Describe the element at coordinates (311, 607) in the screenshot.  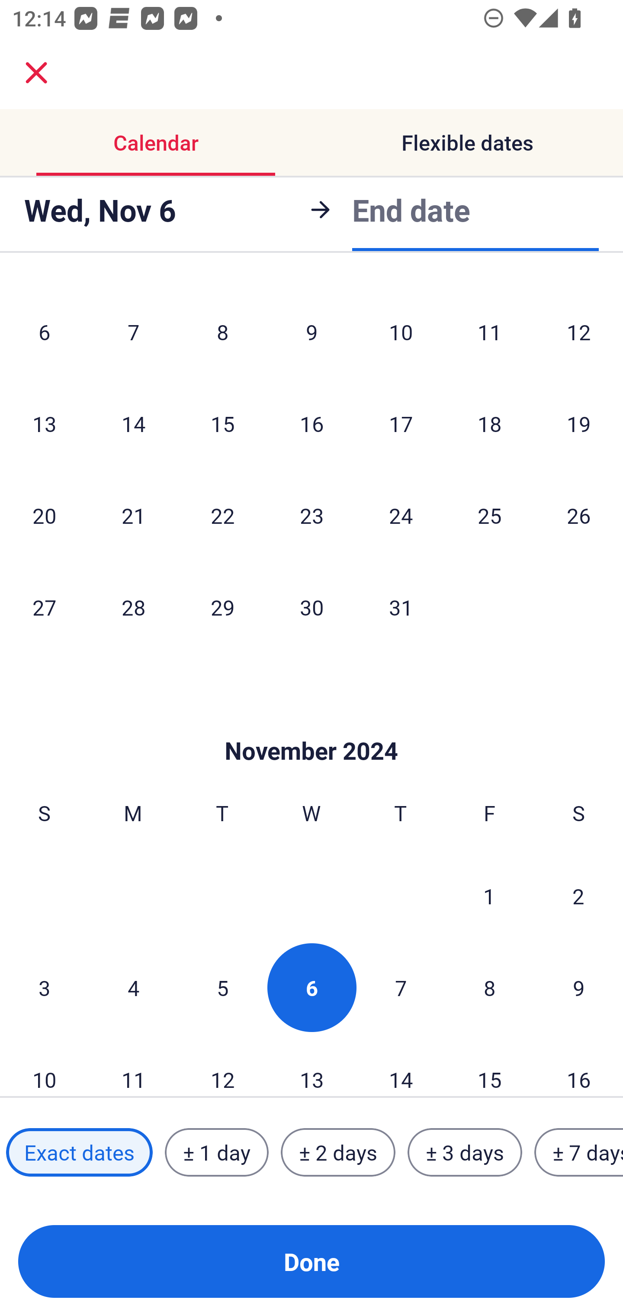
I see `30 Wednesday, October 30, 2024` at that location.